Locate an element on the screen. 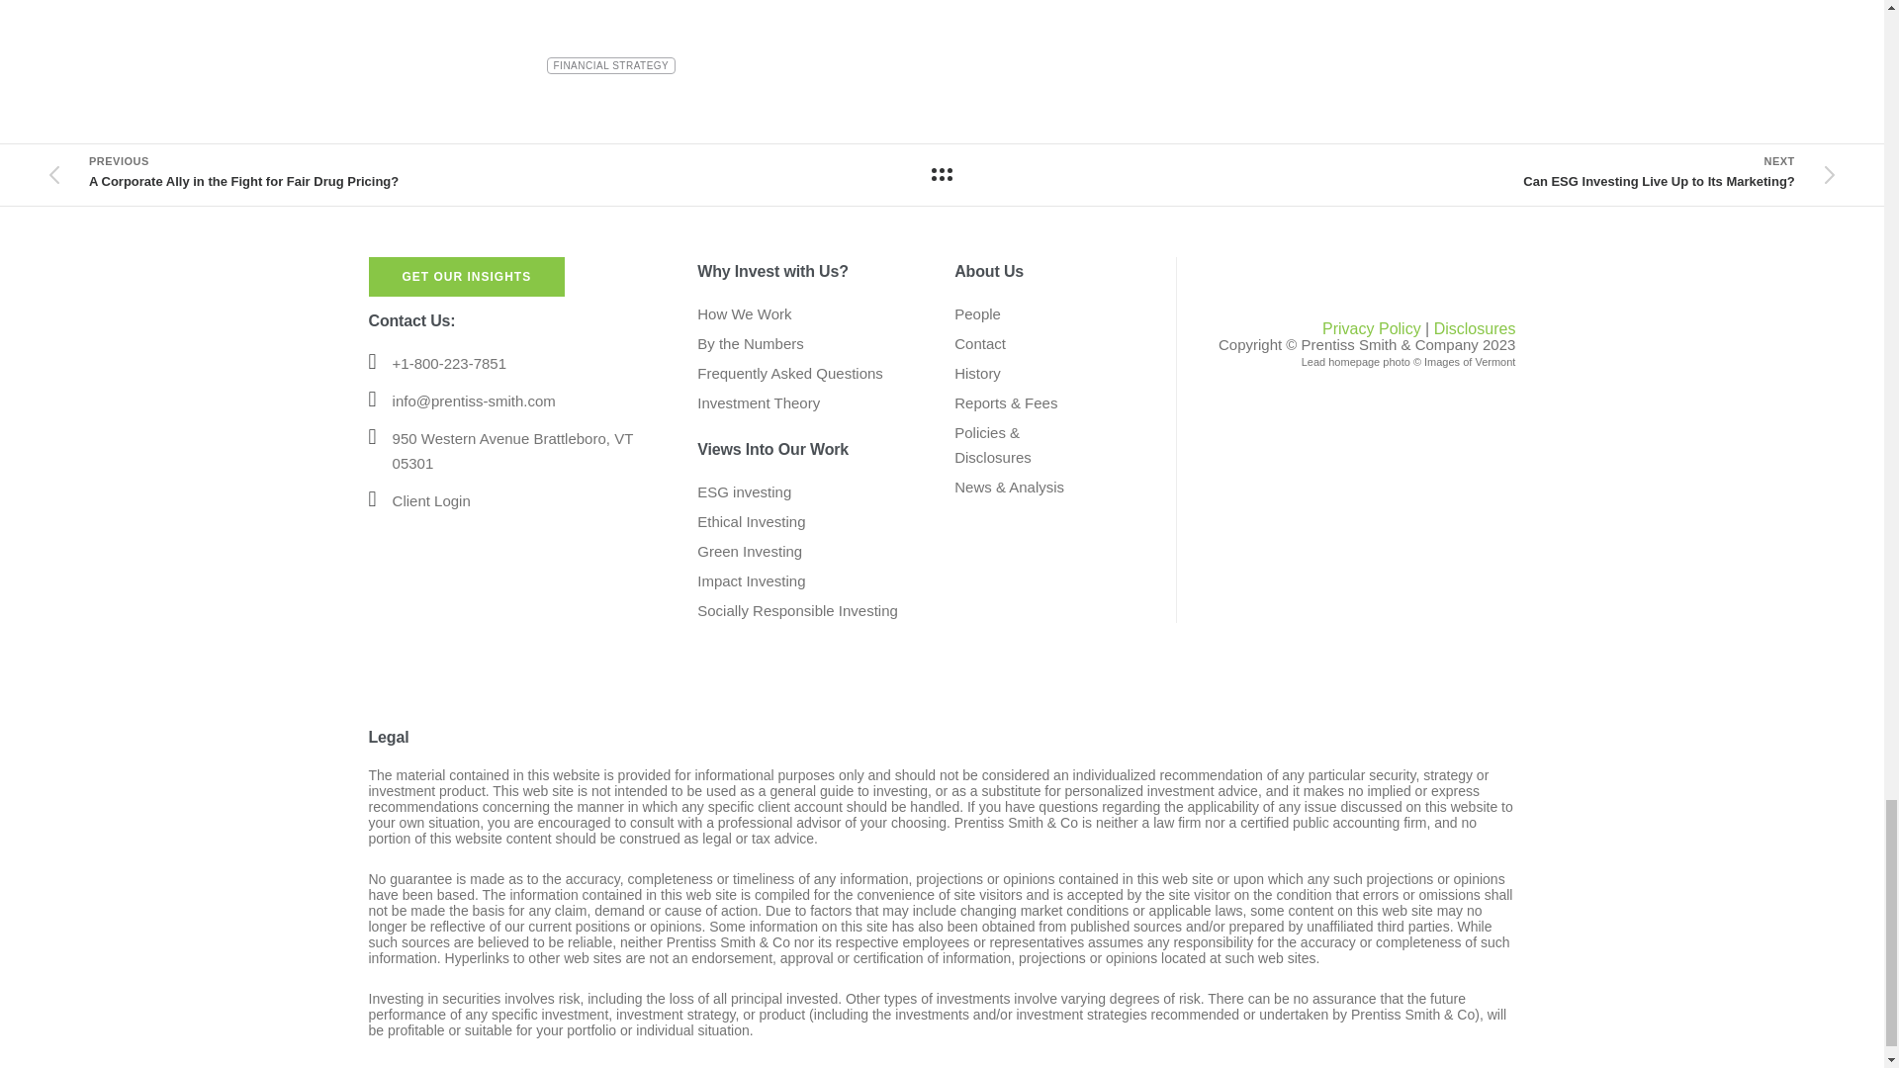  Client Login is located at coordinates (431, 500).